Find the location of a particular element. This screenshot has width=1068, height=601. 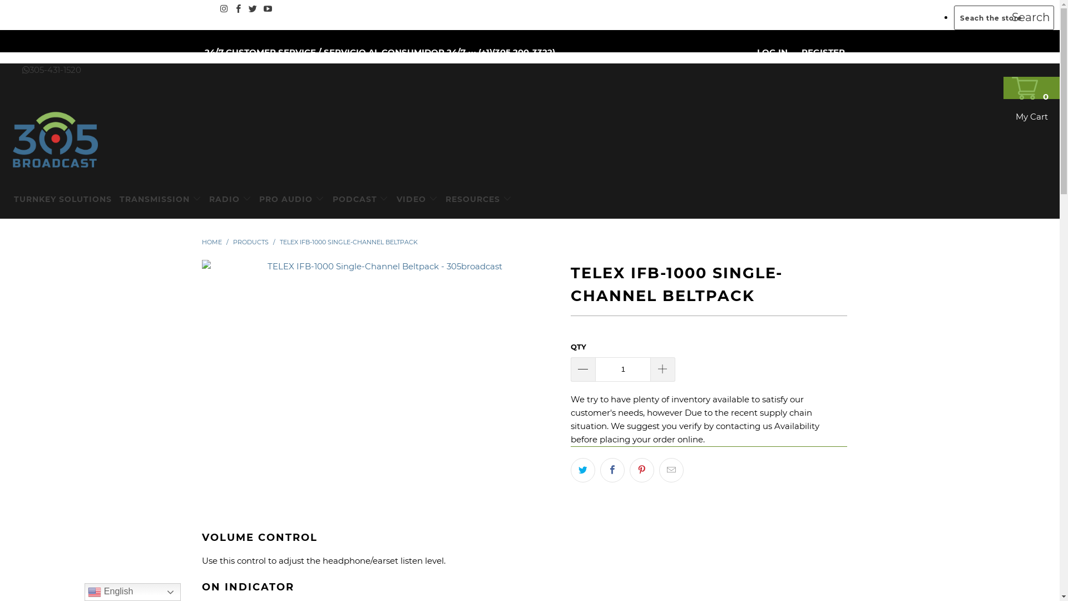

HOME is located at coordinates (211, 242).